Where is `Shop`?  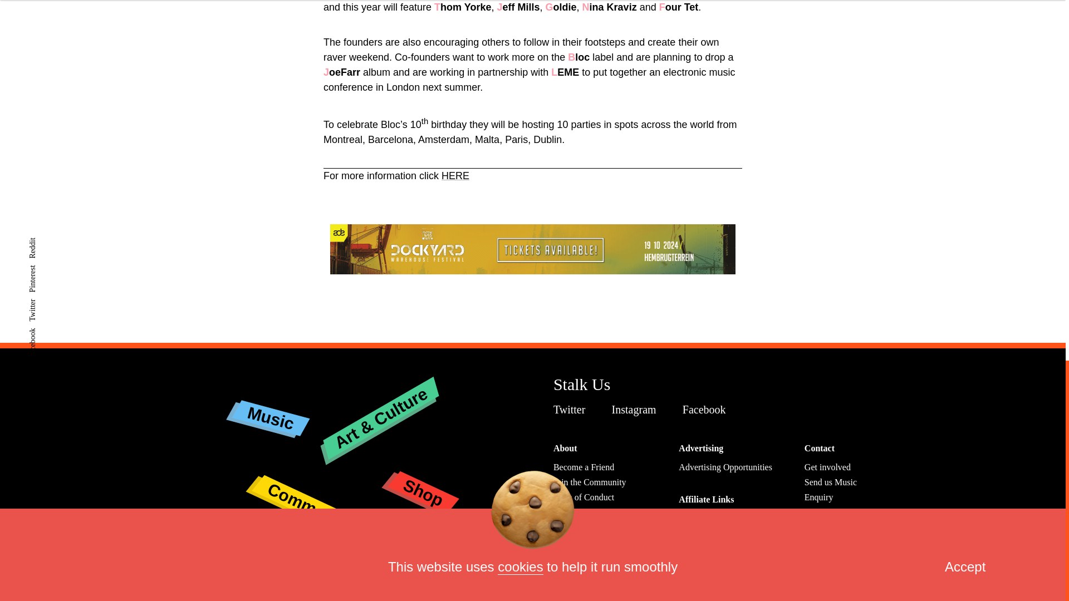
Shop is located at coordinates (422, 480).